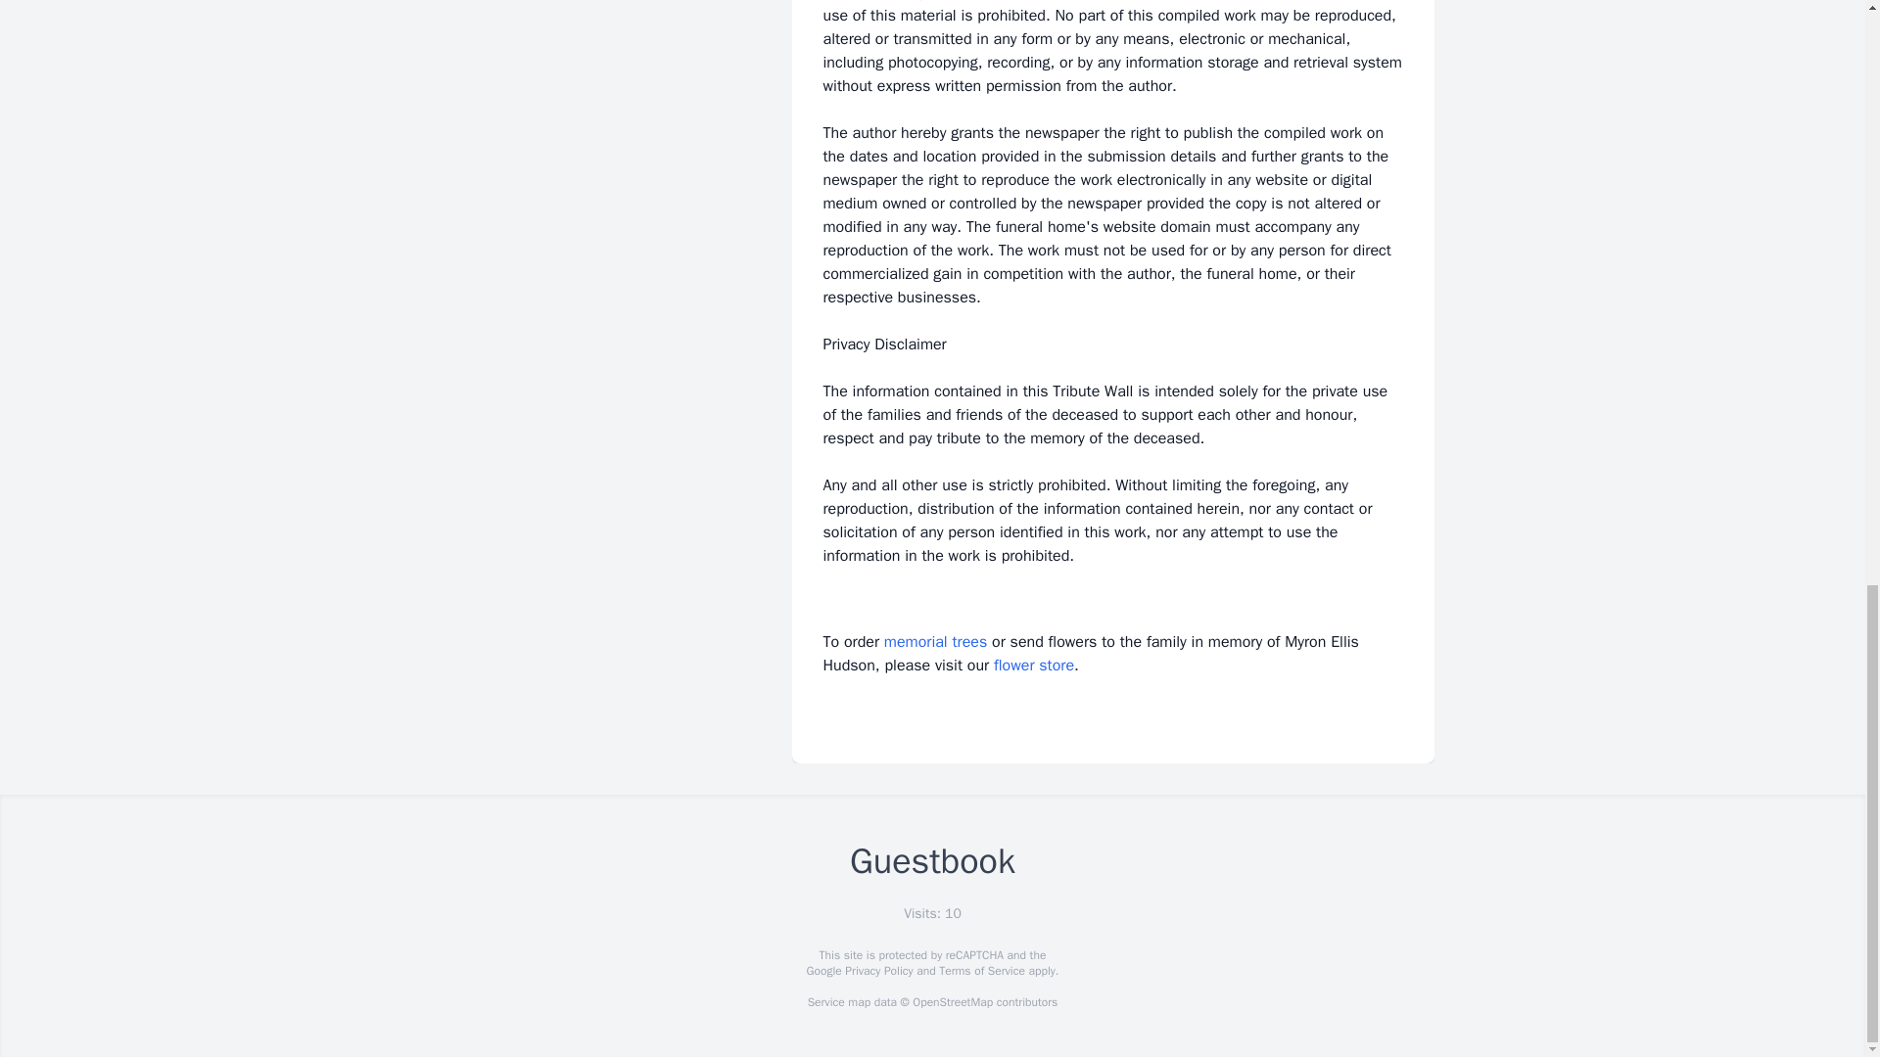 The width and height of the screenshot is (1880, 1057). What do you see at coordinates (935, 642) in the screenshot?
I see `memorial trees` at bounding box center [935, 642].